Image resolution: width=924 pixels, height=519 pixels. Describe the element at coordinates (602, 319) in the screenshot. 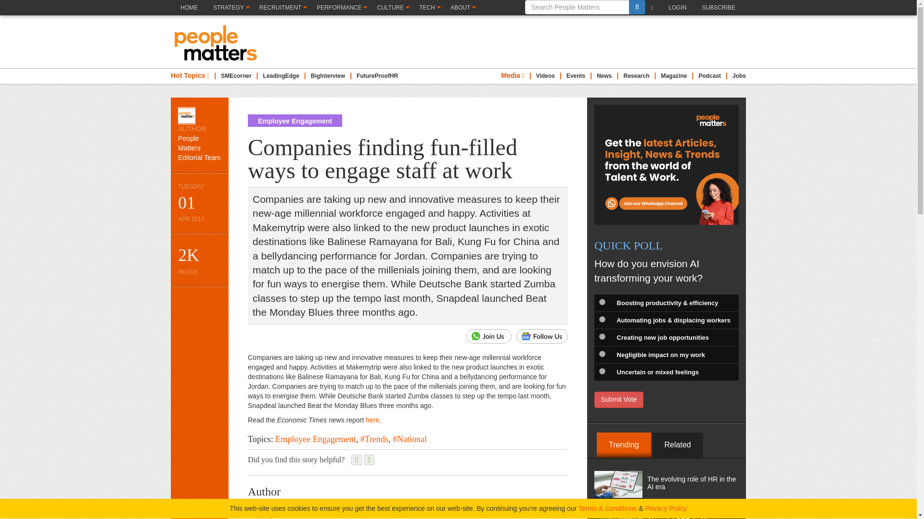

I see `321` at that location.